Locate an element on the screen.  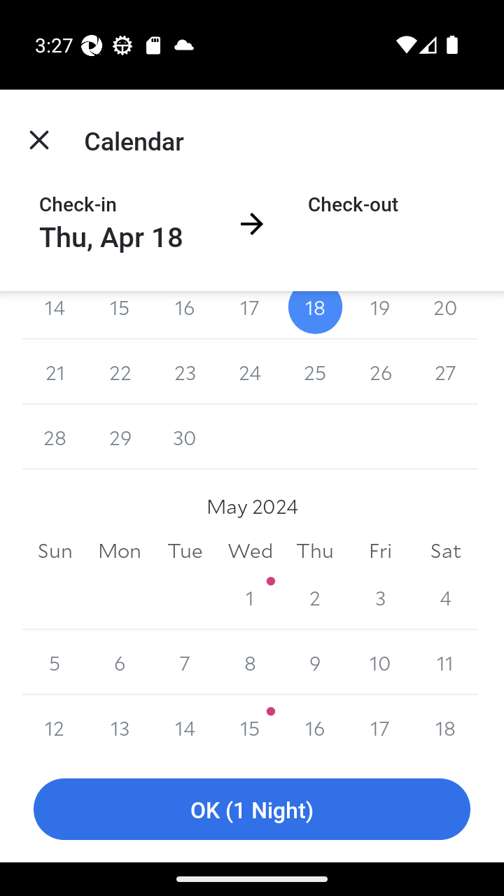
11 11 May 2024 is located at coordinates (445, 662).